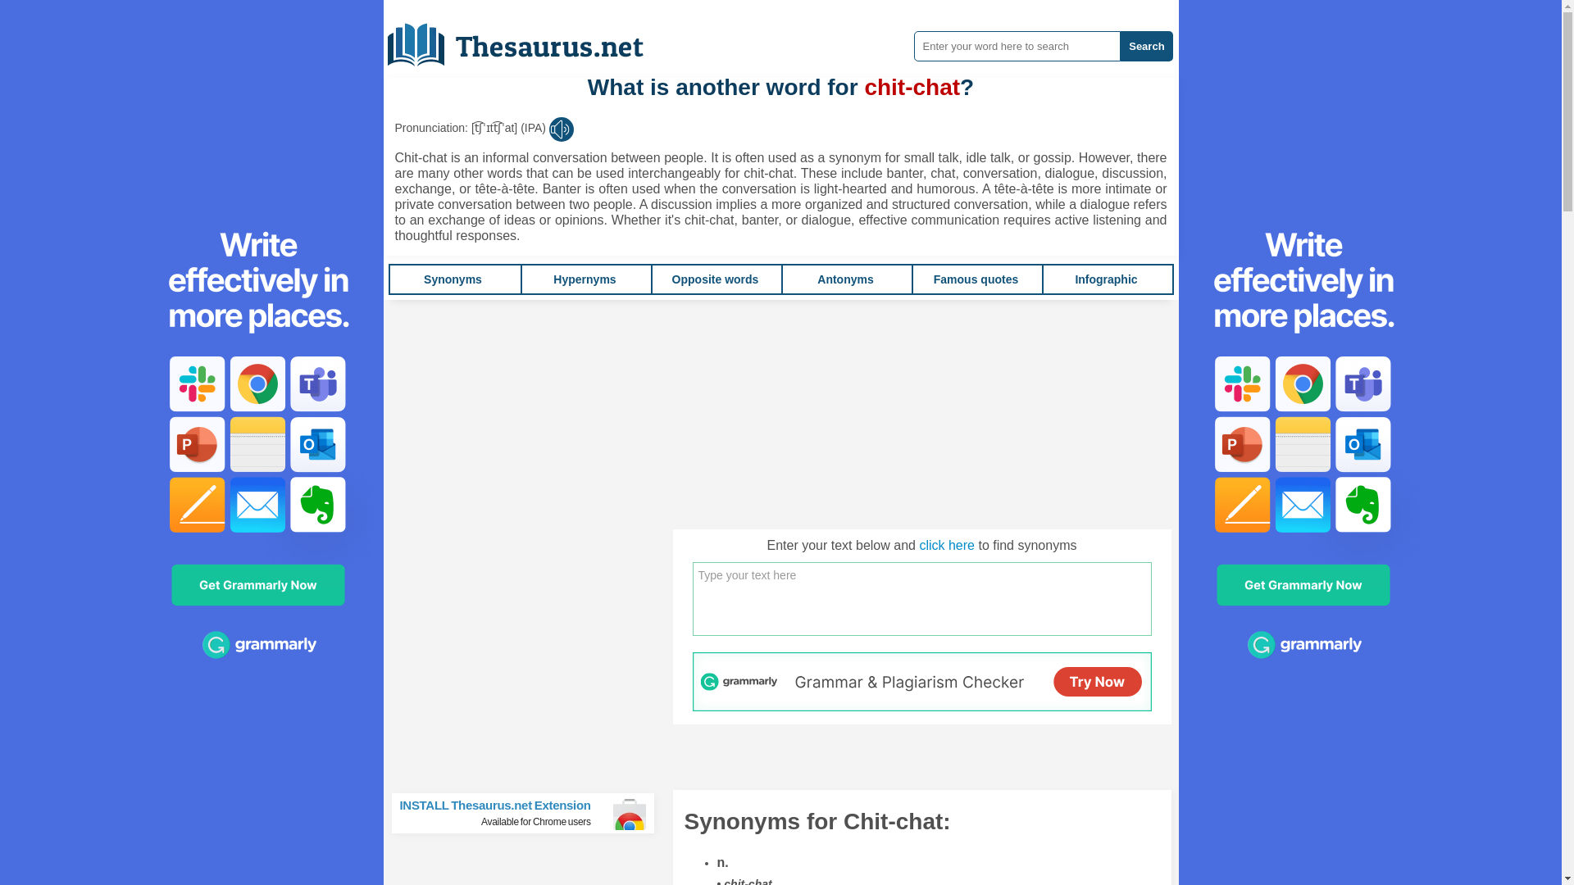 This screenshot has width=1574, height=885. Describe the element at coordinates (844, 279) in the screenshot. I see `Antonyms` at that location.